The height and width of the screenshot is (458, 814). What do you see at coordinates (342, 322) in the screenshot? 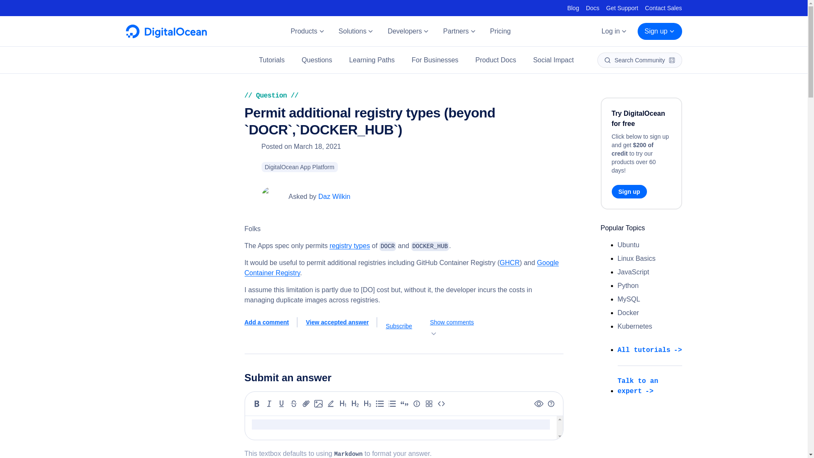
I see `View accepted answer` at bounding box center [342, 322].